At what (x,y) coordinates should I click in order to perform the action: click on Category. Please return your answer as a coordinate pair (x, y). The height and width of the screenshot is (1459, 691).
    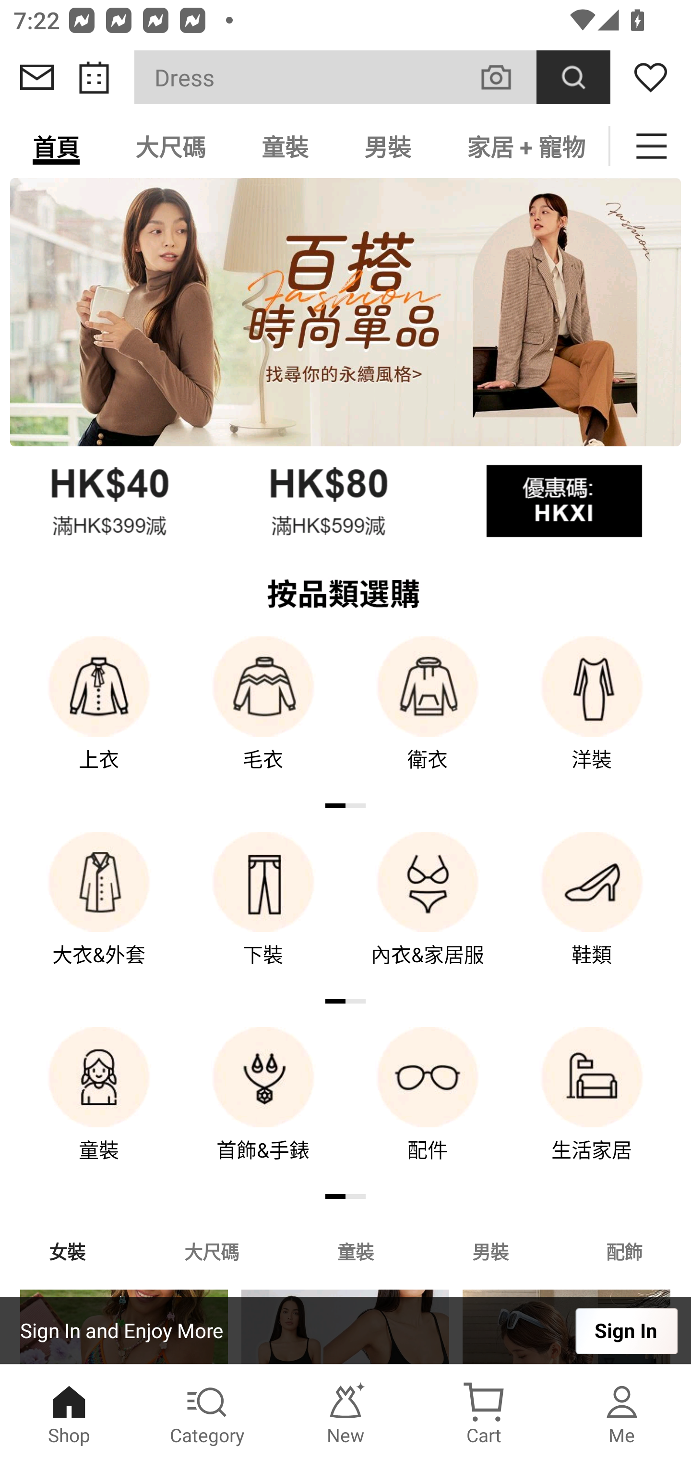
    Looking at the image, I should click on (207, 1412).